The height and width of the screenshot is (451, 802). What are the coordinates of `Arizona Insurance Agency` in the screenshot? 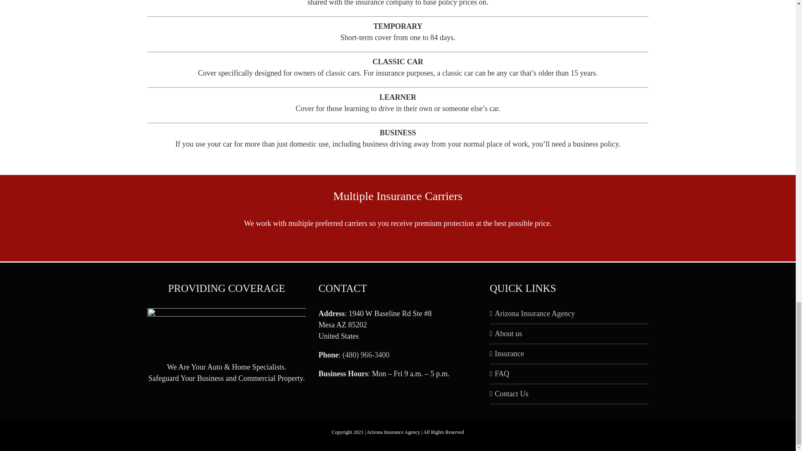 It's located at (569, 313).